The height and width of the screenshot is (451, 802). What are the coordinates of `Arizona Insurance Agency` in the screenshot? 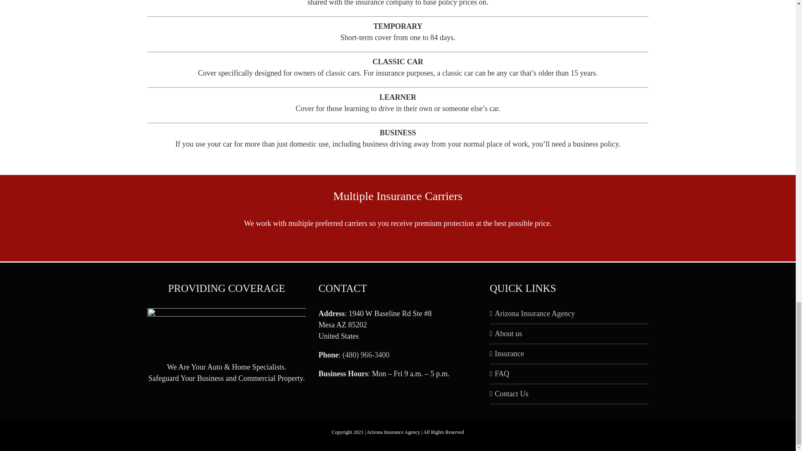 It's located at (569, 313).